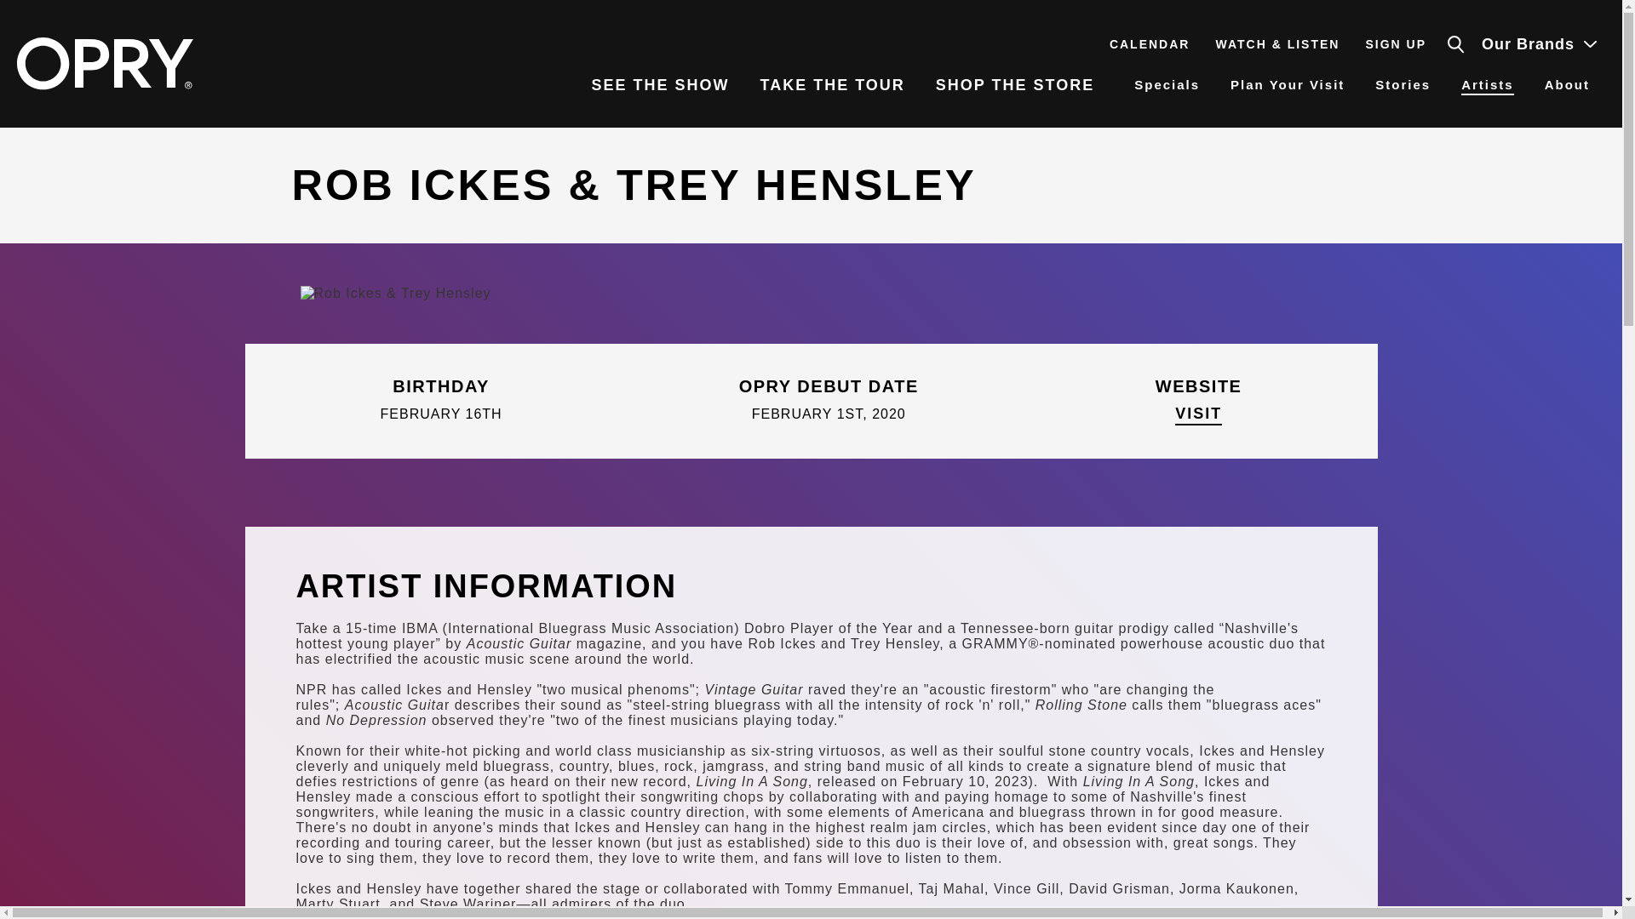 The width and height of the screenshot is (1635, 919). I want to click on TAKE THE TOUR, so click(831, 87).